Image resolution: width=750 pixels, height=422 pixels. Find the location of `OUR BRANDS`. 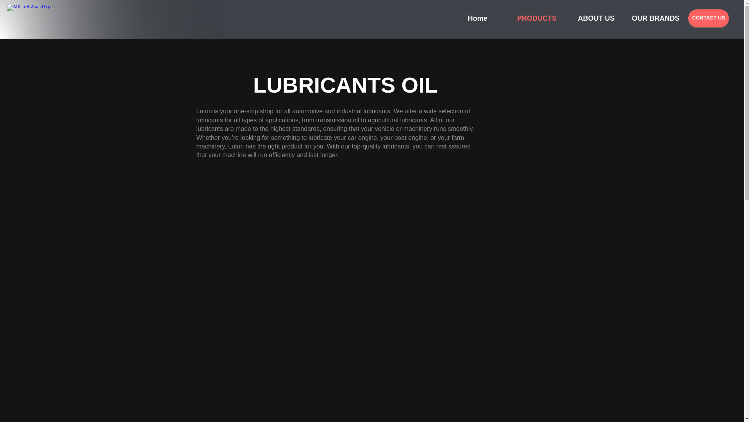

OUR BRANDS is located at coordinates (655, 18).